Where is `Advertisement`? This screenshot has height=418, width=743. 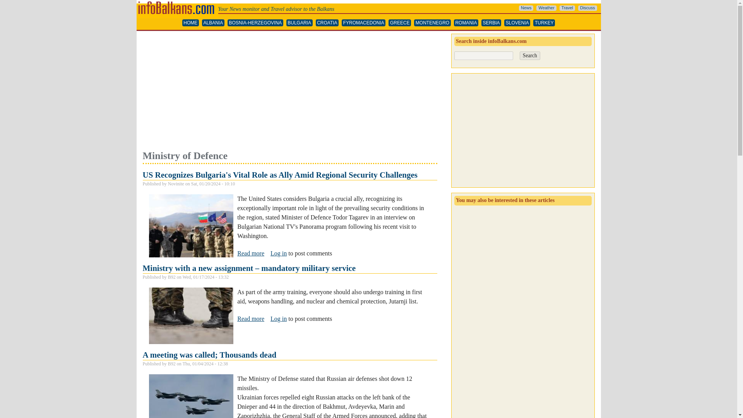 Advertisement is located at coordinates (289, 91).